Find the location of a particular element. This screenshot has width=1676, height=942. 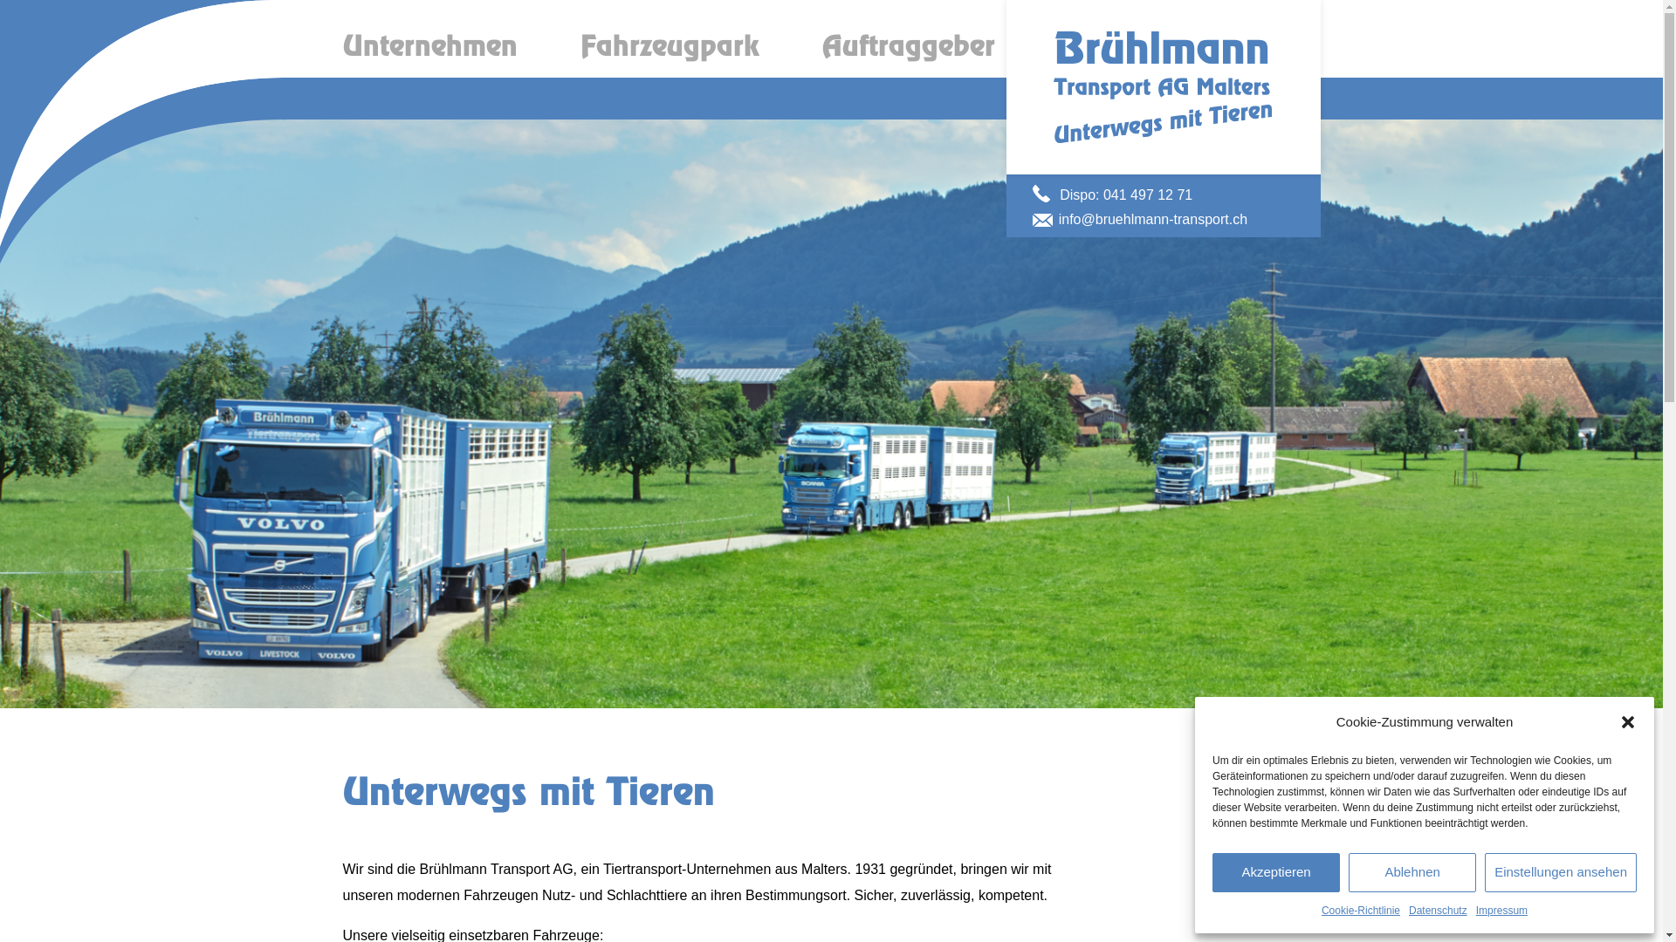

info@bruehlmann-transport.ch is located at coordinates (1153, 220).